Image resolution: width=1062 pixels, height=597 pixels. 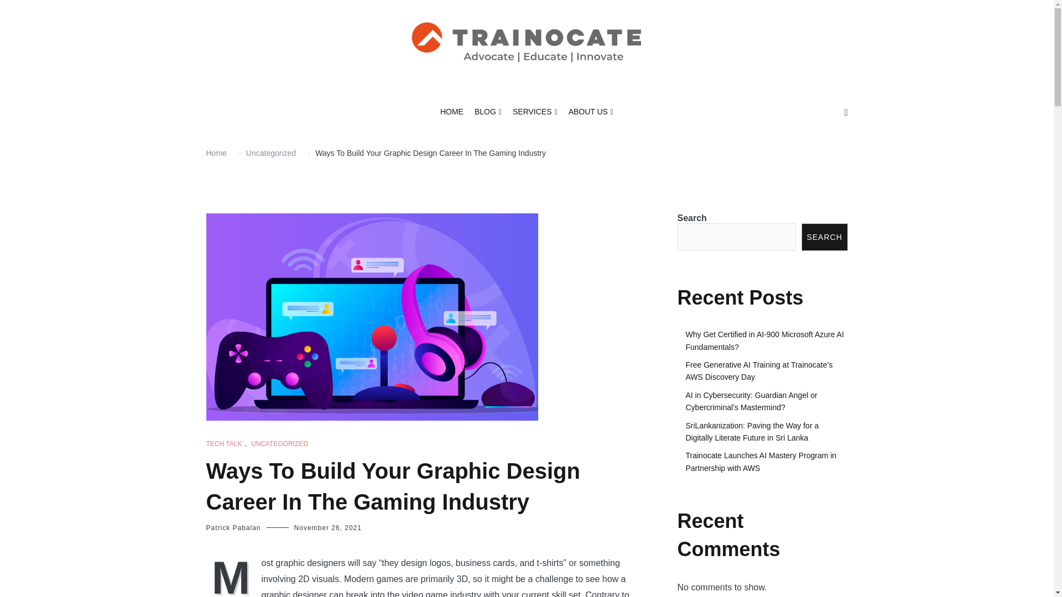 I want to click on November 26, 2021, so click(x=327, y=528).